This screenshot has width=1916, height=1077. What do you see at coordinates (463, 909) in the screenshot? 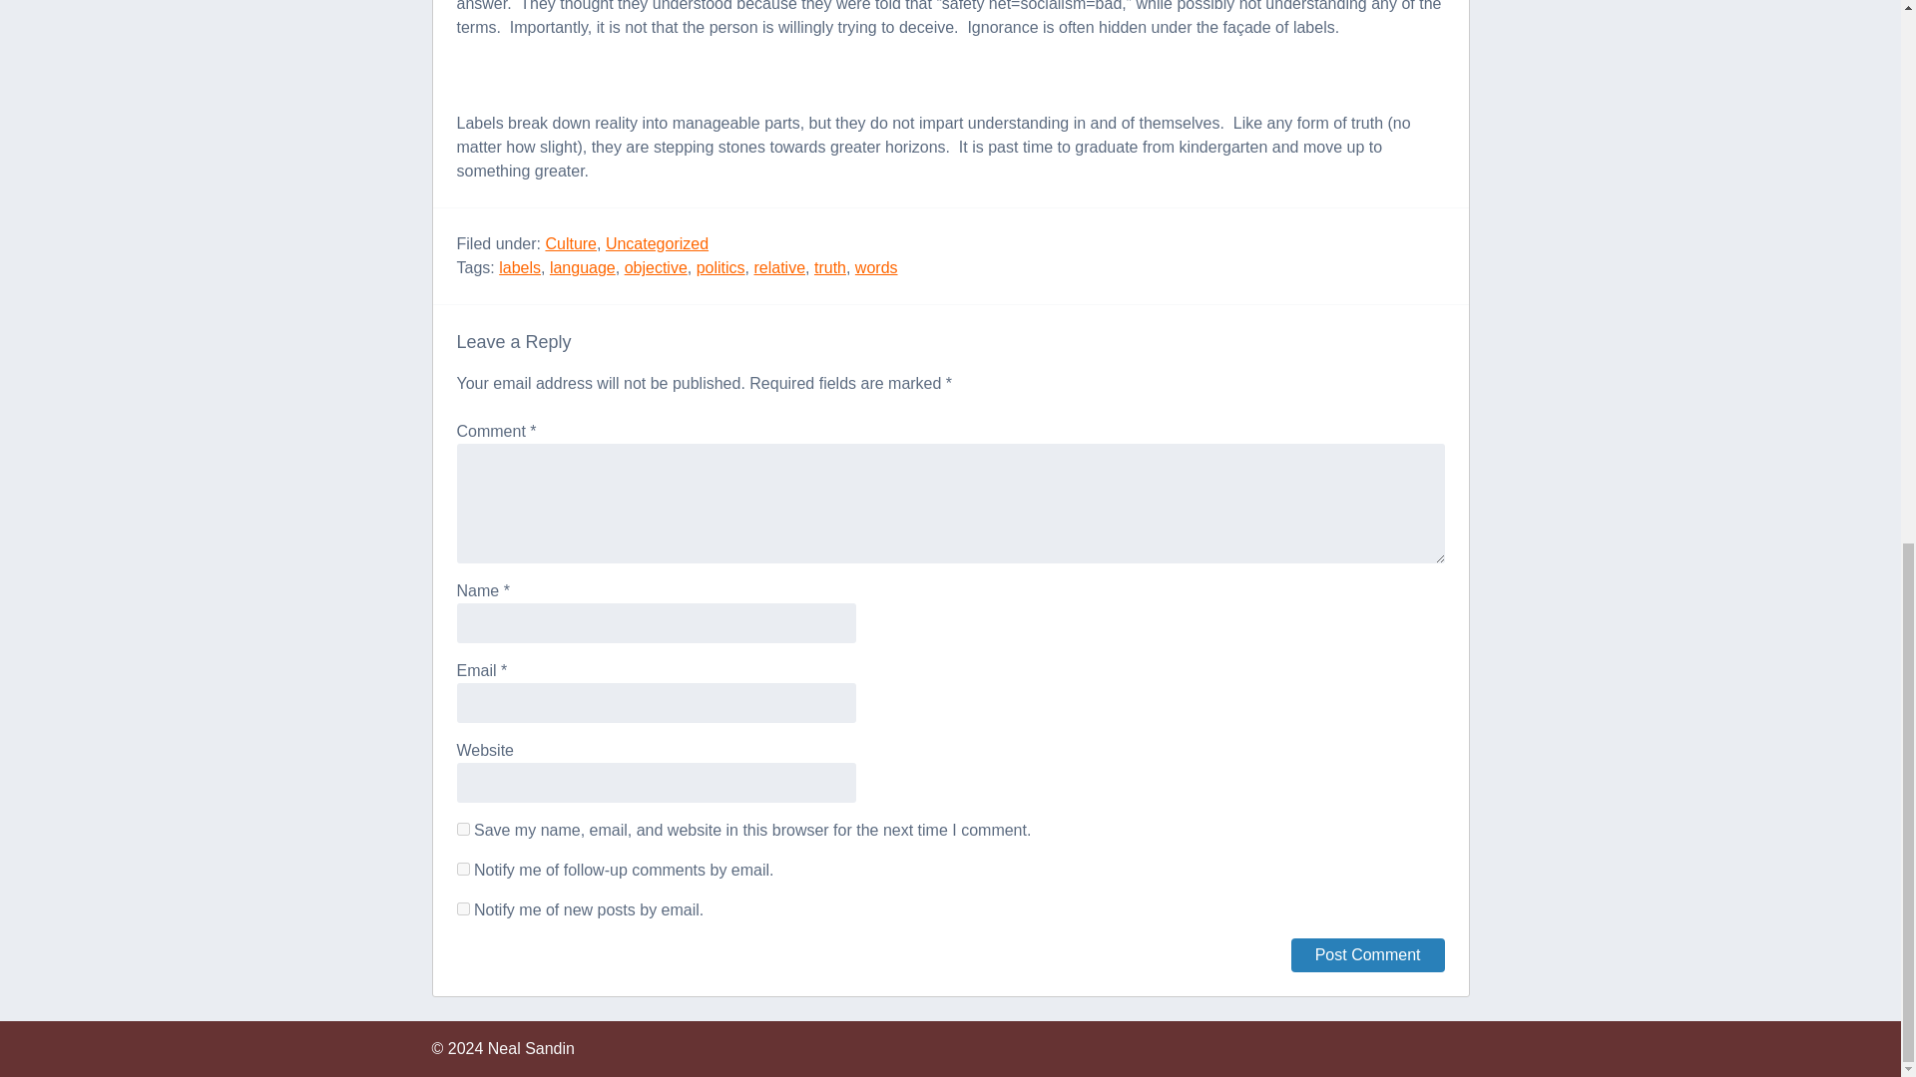
I see `subscribe` at bounding box center [463, 909].